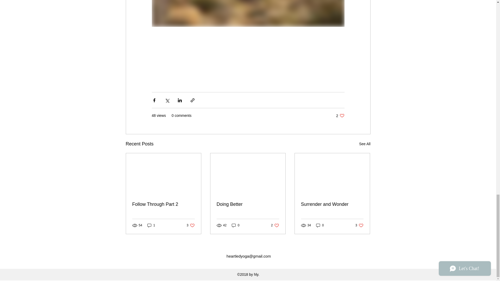  What do you see at coordinates (164, 204) in the screenshot?
I see `0` at bounding box center [164, 204].